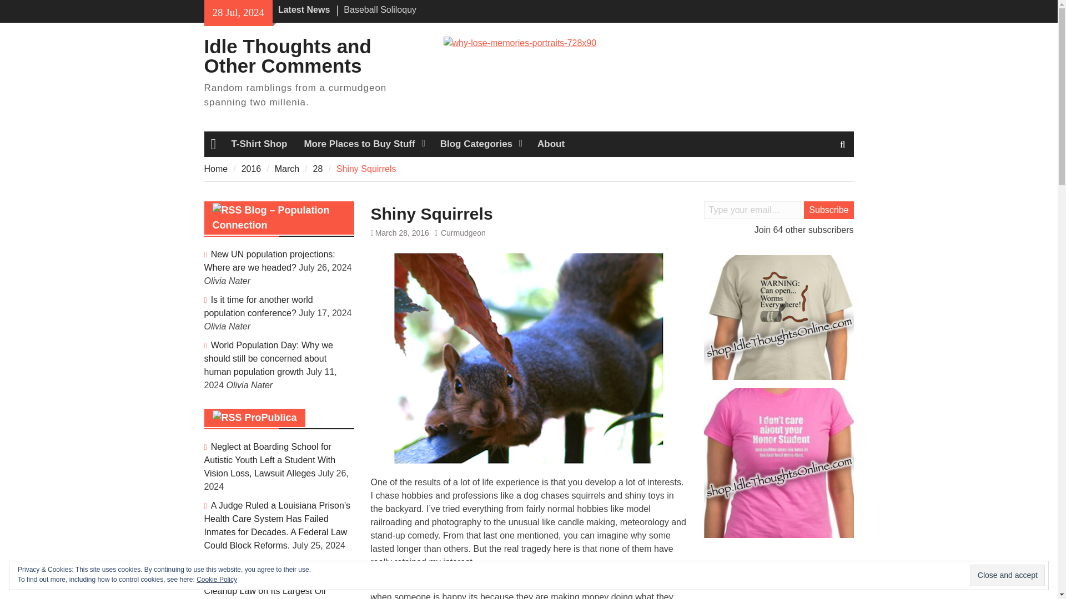 This screenshot has width=1066, height=599. What do you see at coordinates (251, 169) in the screenshot?
I see `2016` at bounding box center [251, 169].